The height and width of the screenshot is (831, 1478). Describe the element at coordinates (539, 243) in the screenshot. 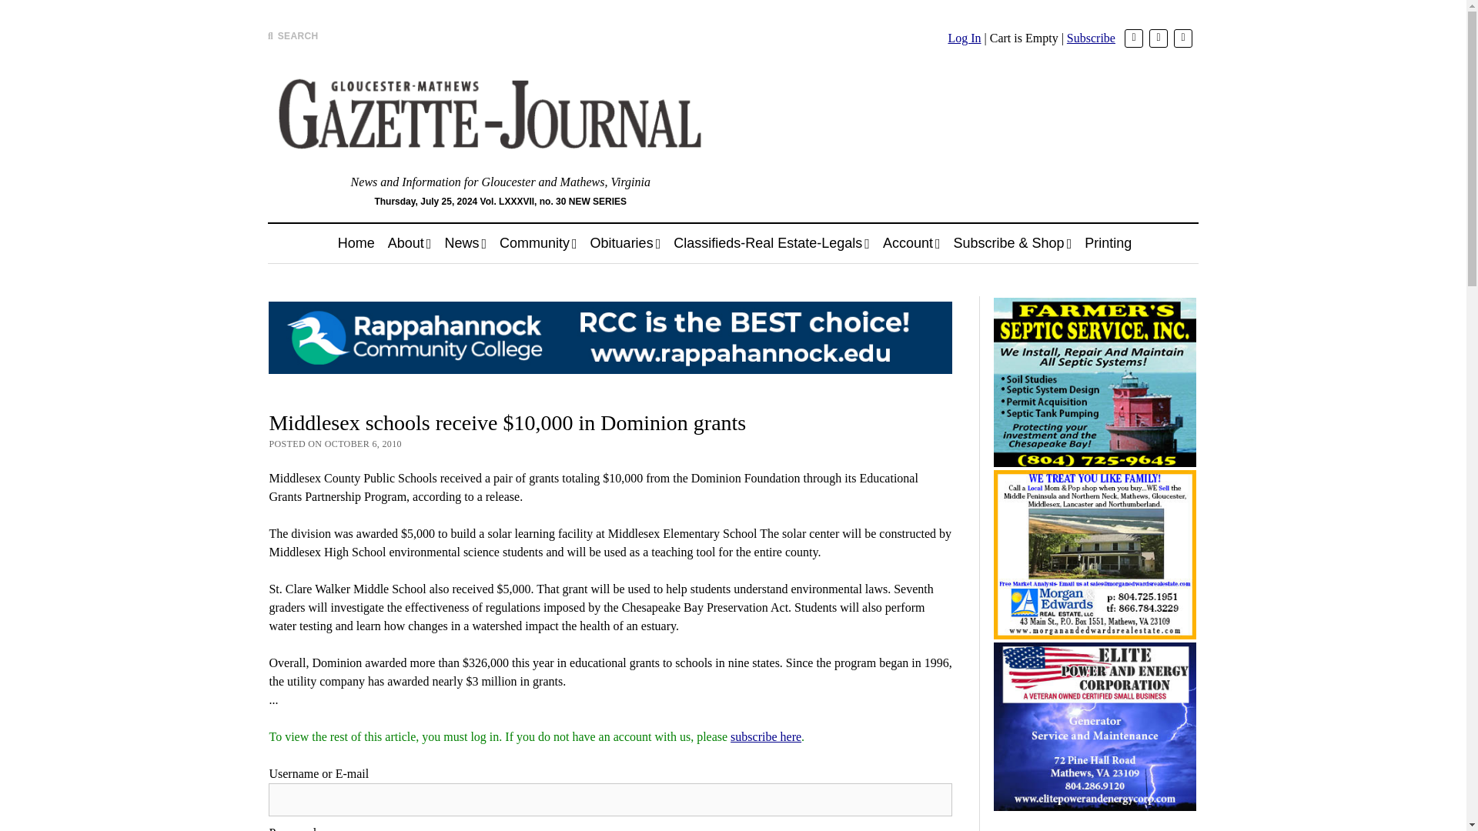

I see `Community` at that location.